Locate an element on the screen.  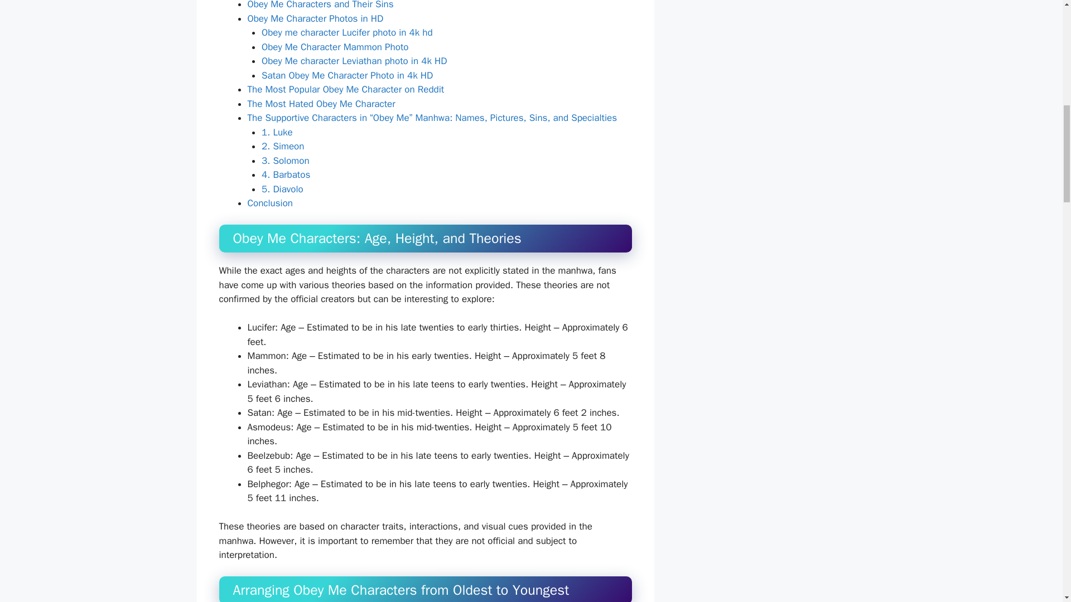
4. Barbatos is located at coordinates (286, 175).